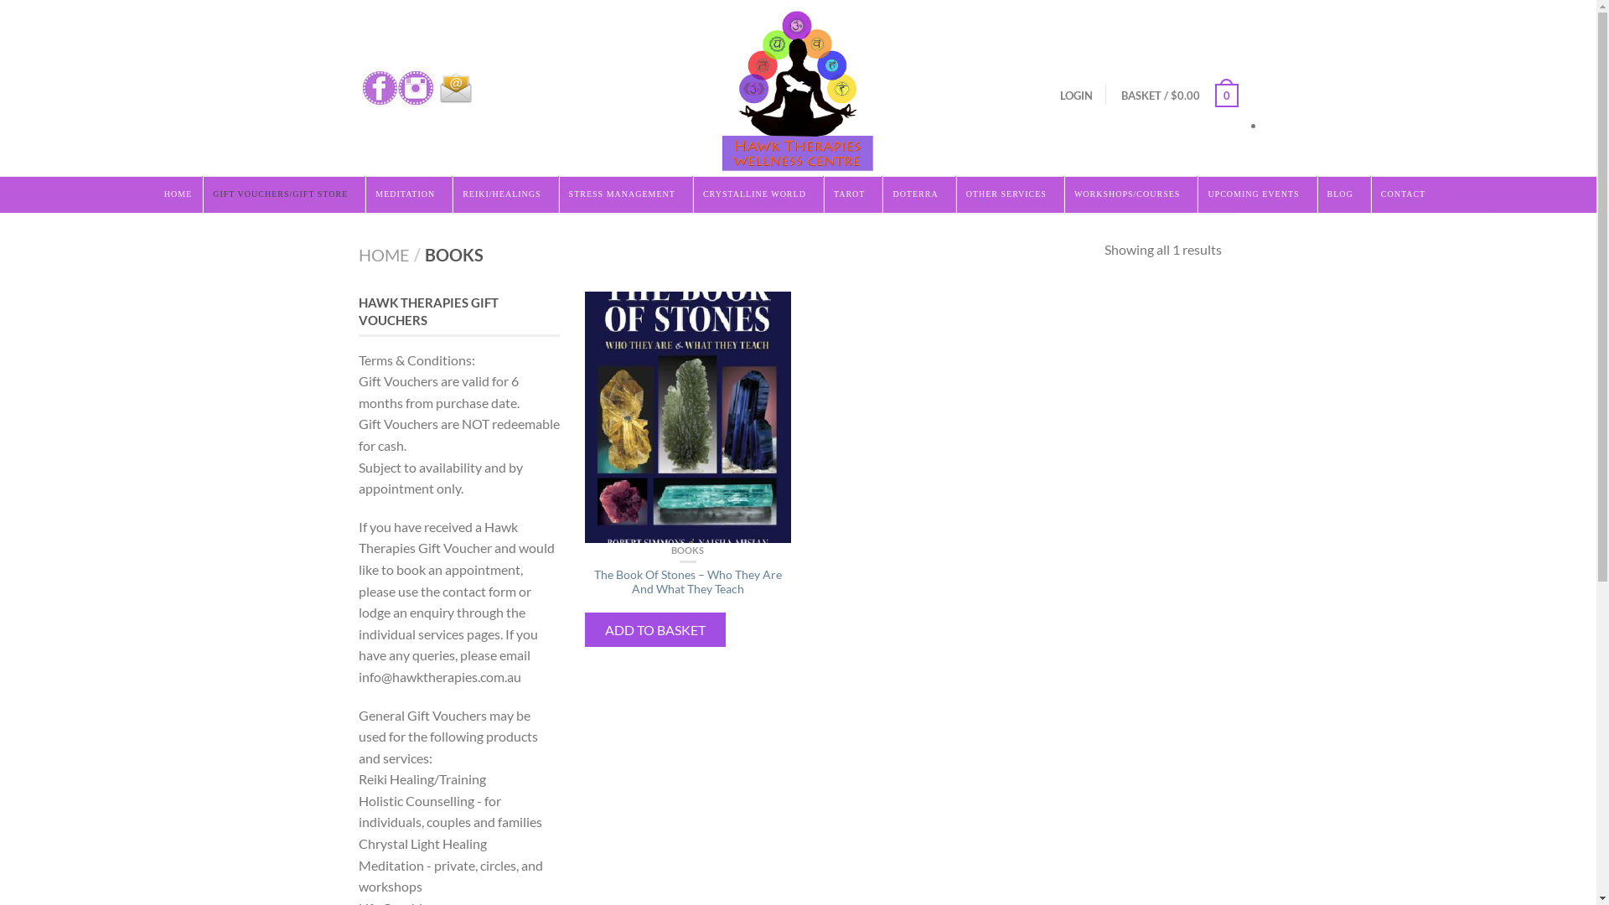 This screenshot has height=905, width=1609. Describe the element at coordinates (1343, 194) in the screenshot. I see `BLOG` at that location.